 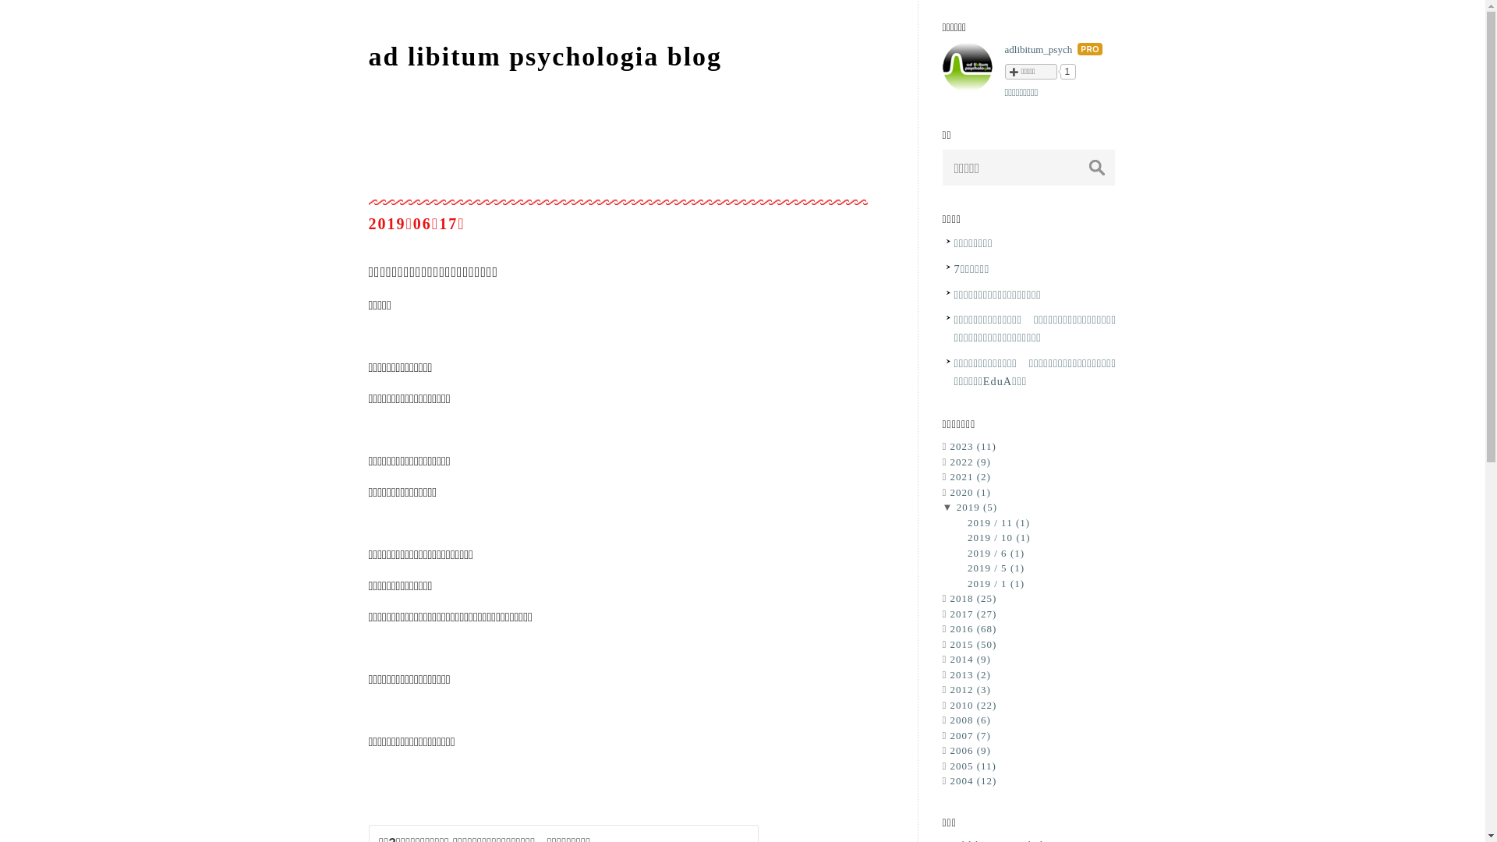 I want to click on 2004 (12), so click(x=973, y=781).